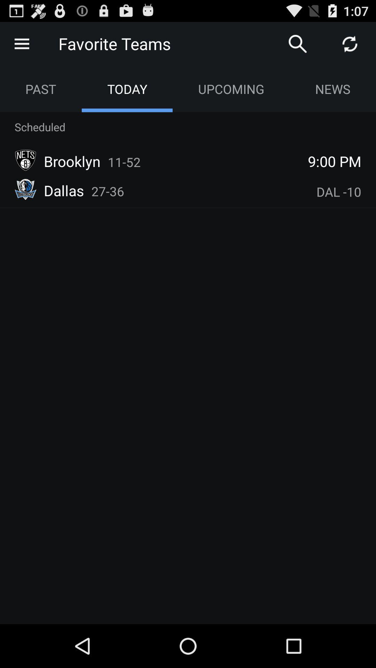 The height and width of the screenshot is (668, 376). What do you see at coordinates (22, 44) in the screenshot?
I see `menu` at bounding box center [22, 44].